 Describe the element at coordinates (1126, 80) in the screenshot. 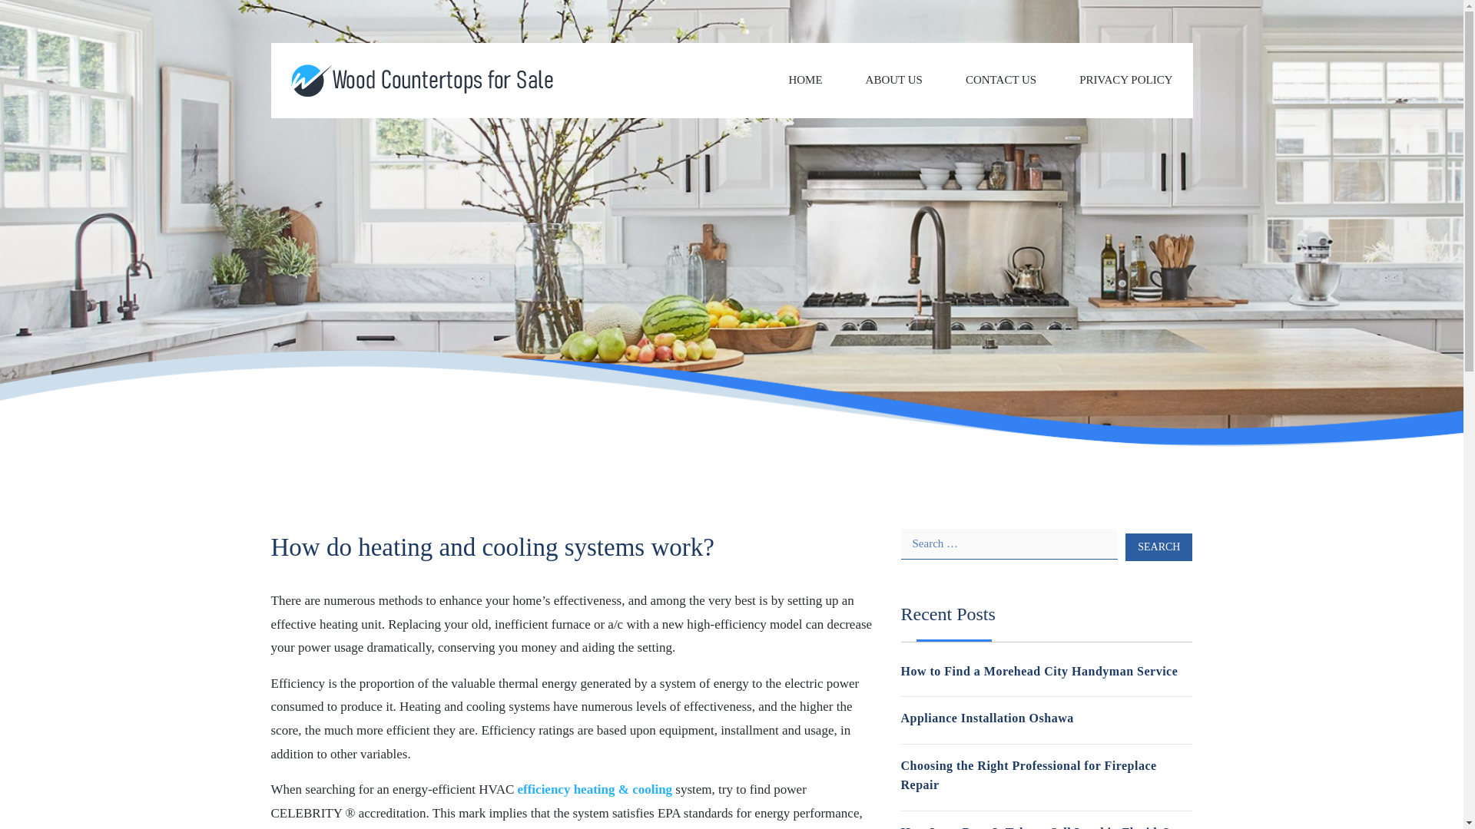

I see `PRIVACY POLICY` at that location.